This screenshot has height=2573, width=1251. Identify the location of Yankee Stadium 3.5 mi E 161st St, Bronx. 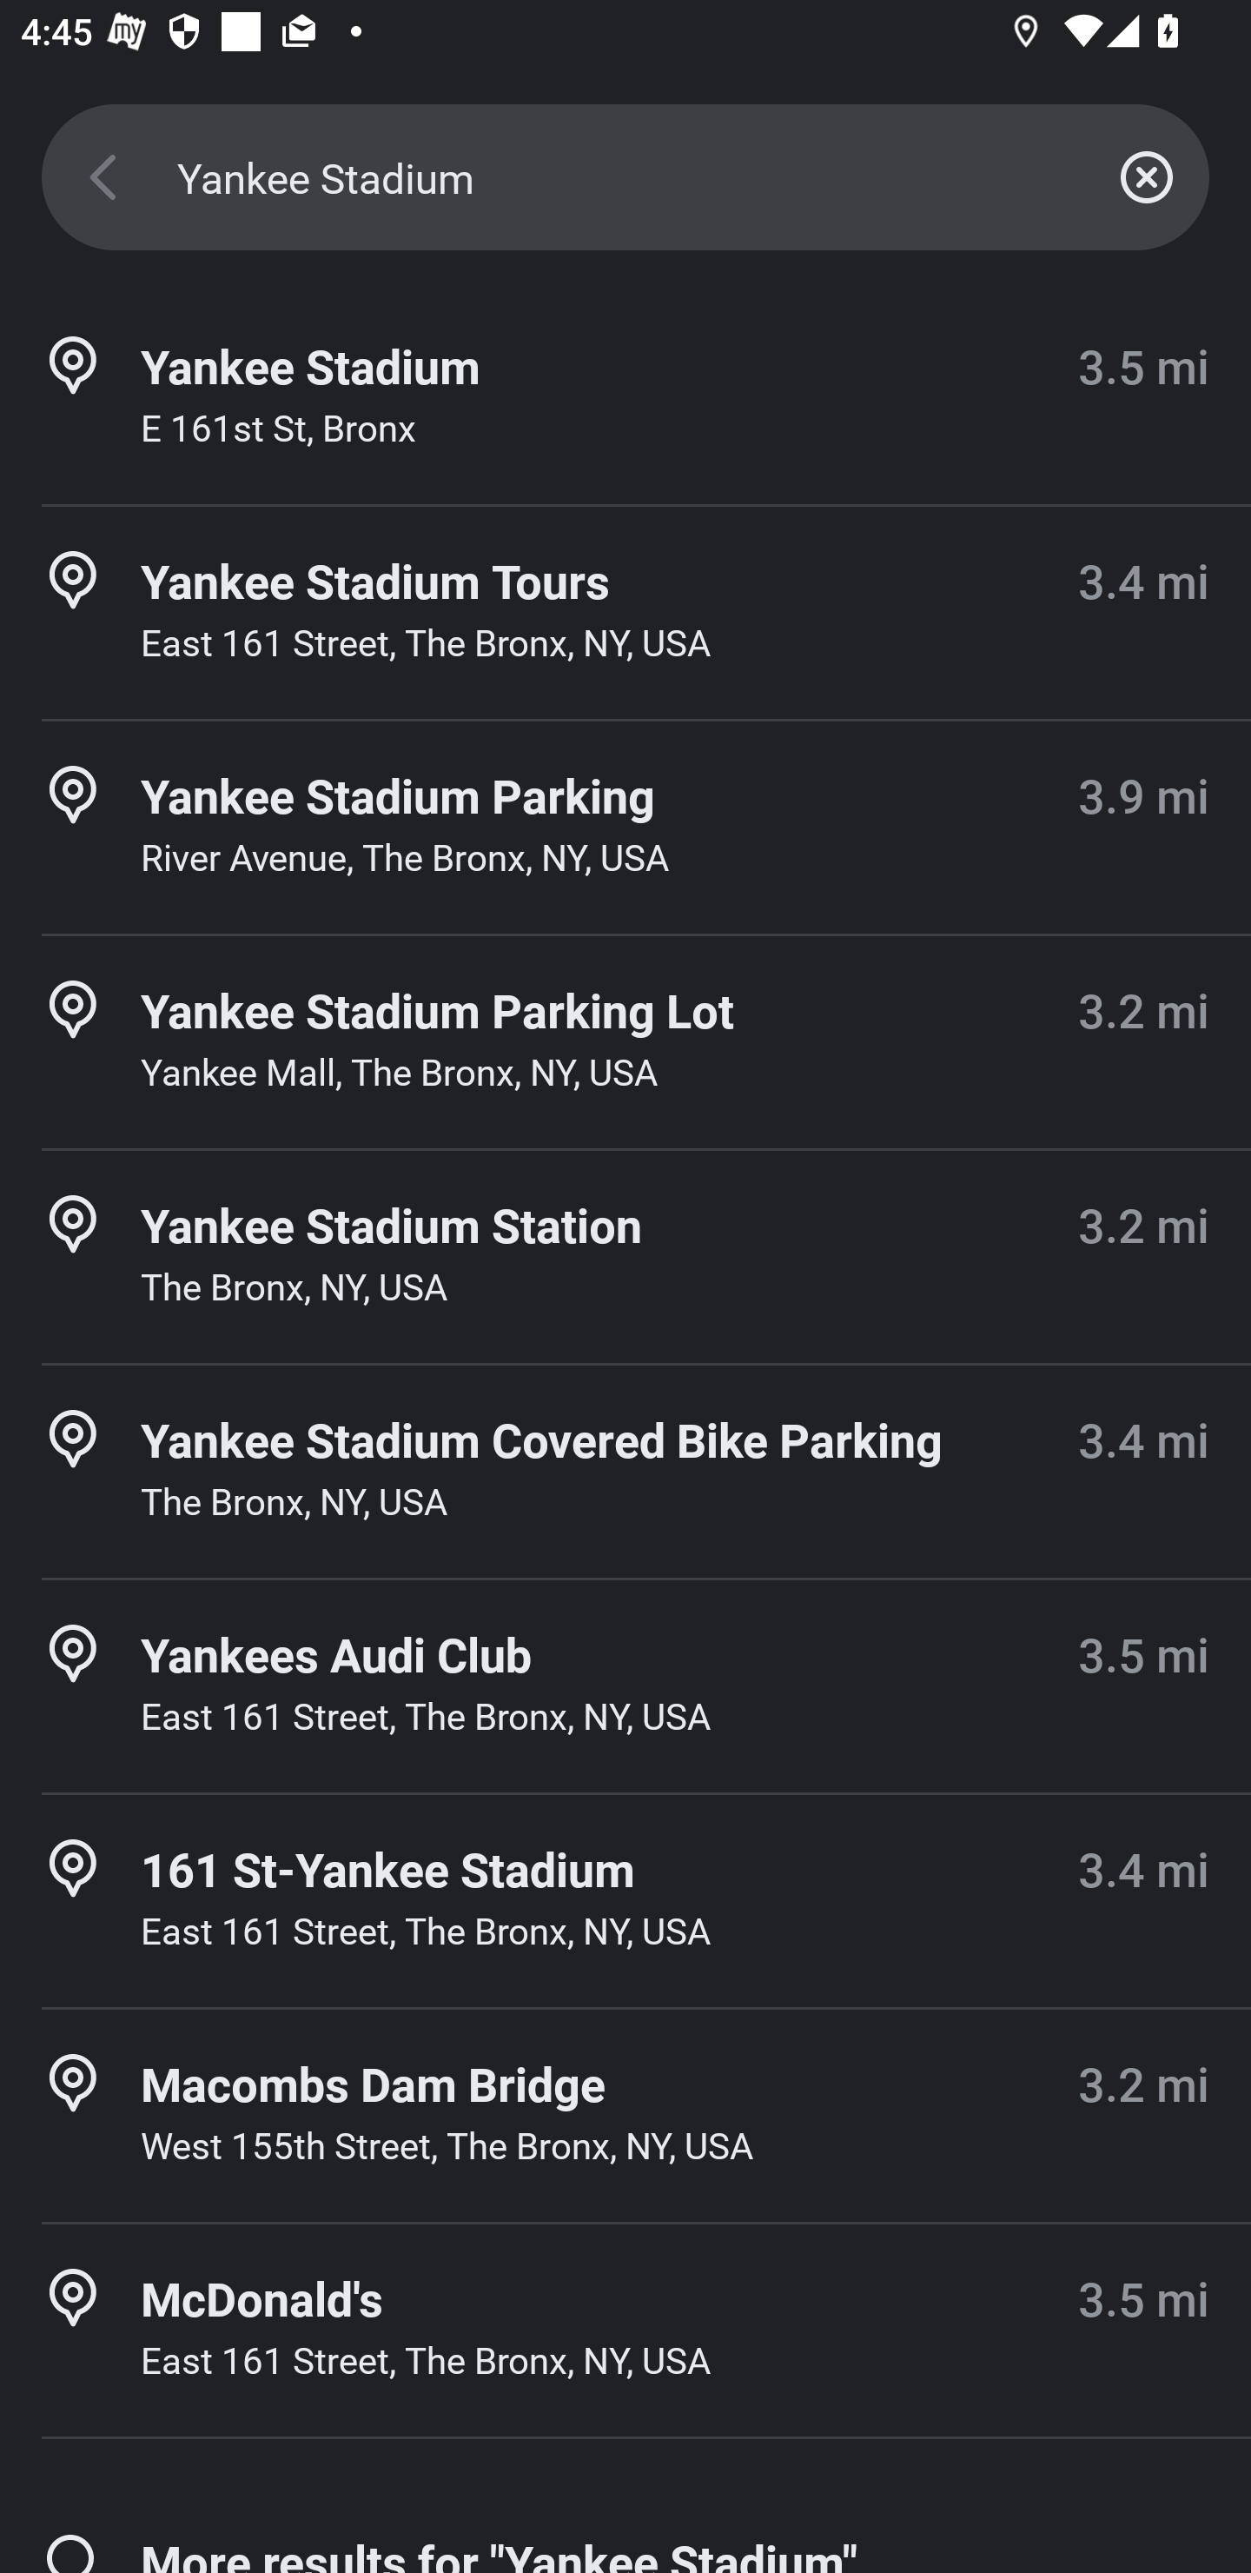
(625, 398).